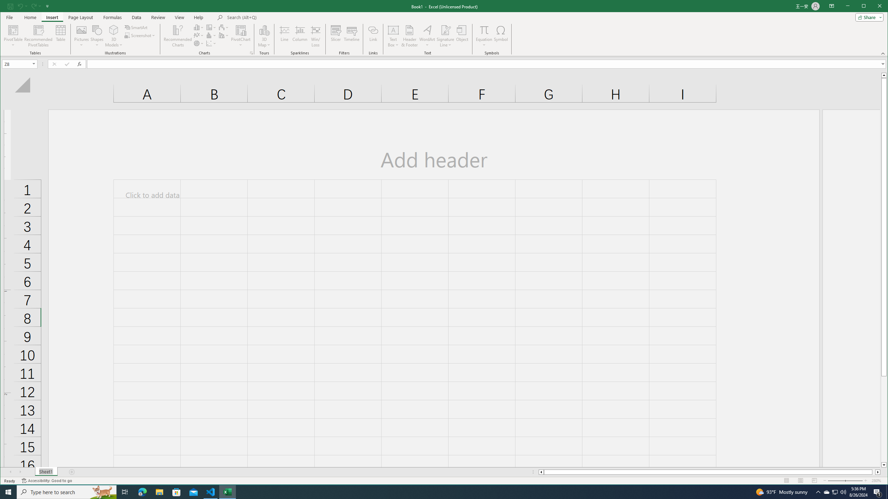 This screenshot has width=888, height=499. I want to click on Action Center, 1 new notification, so click(878, 492).